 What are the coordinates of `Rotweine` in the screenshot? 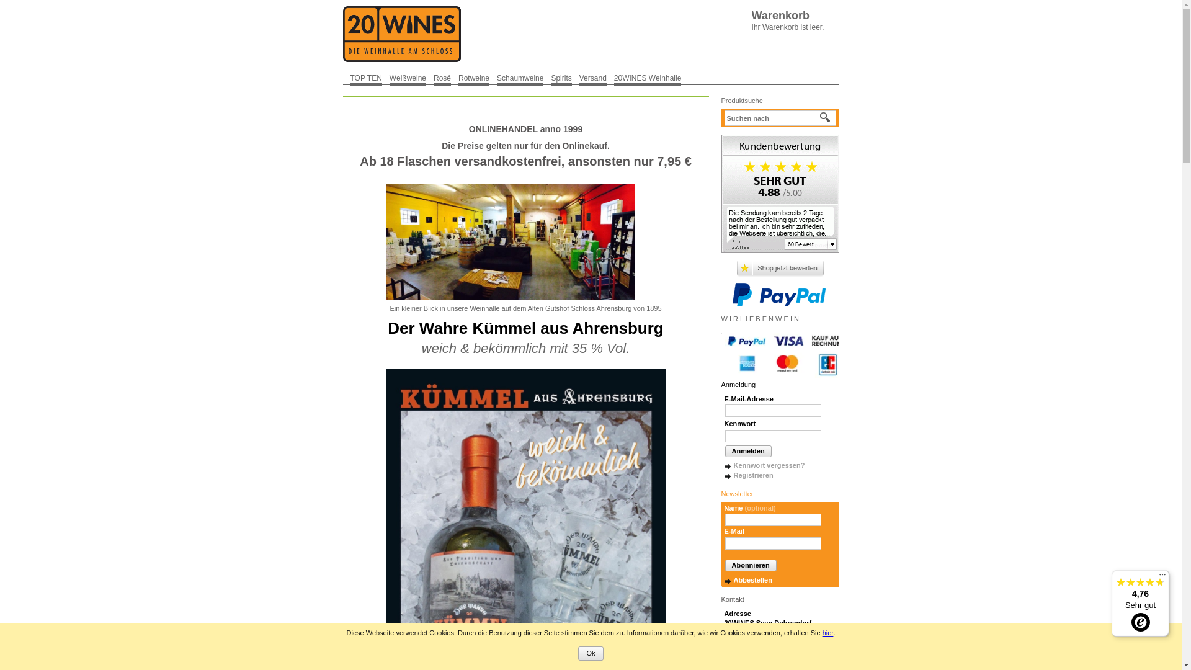 It's located at (474, 78).